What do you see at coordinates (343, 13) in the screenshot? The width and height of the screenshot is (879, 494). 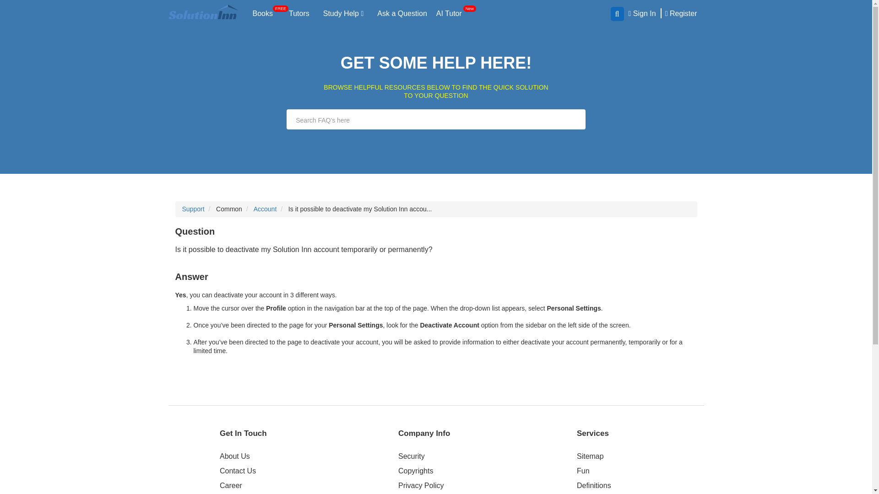 I see `Ask a Question` at bounding box center [343, 13].